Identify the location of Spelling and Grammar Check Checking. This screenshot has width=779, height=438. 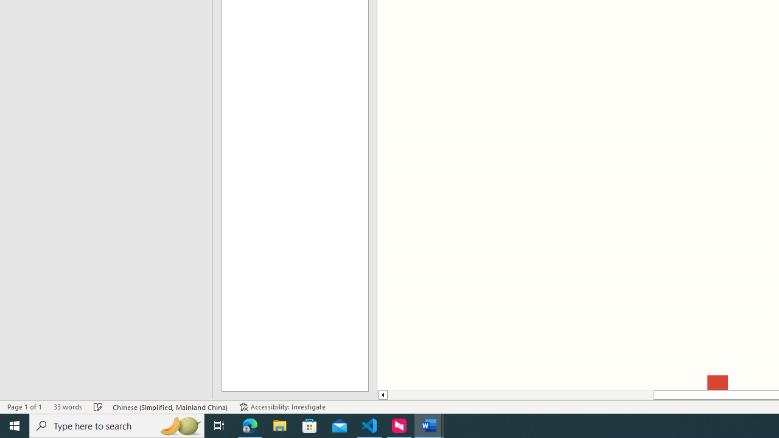
(98, 406).